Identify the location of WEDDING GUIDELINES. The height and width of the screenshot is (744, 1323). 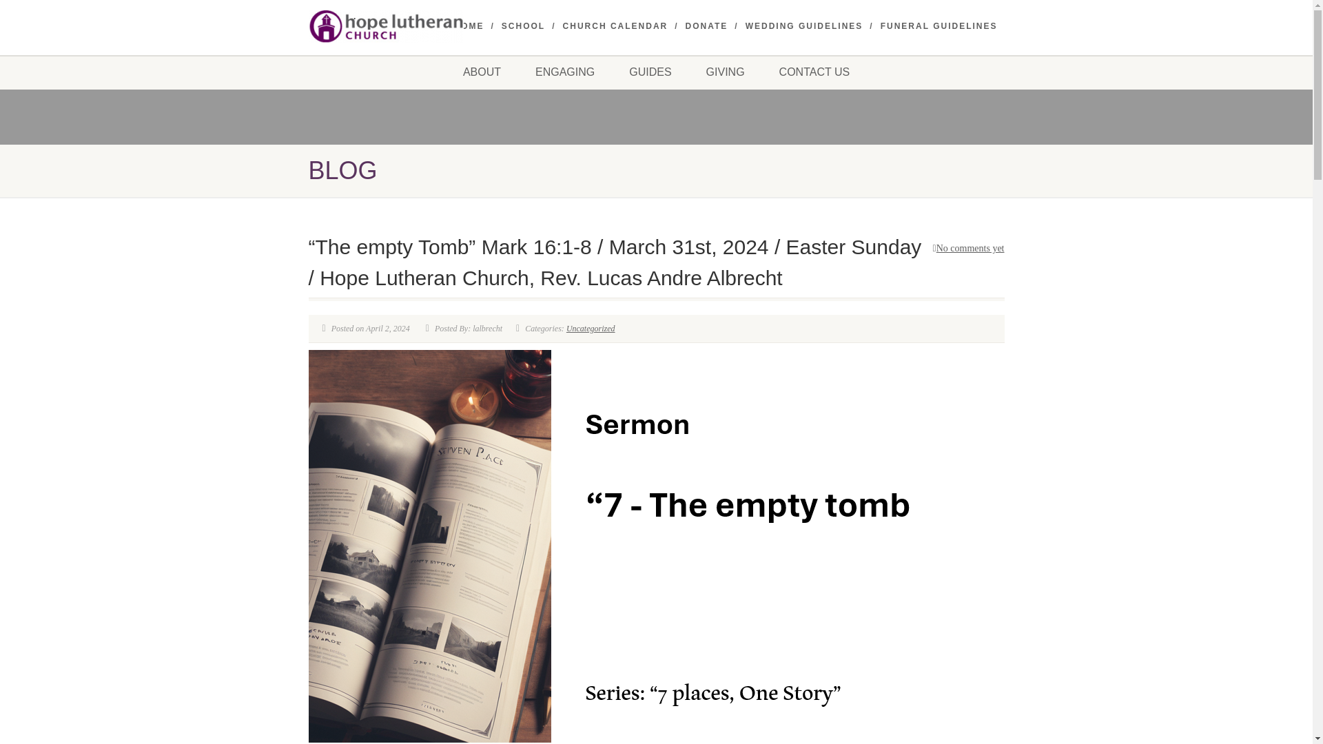
(805, 26).